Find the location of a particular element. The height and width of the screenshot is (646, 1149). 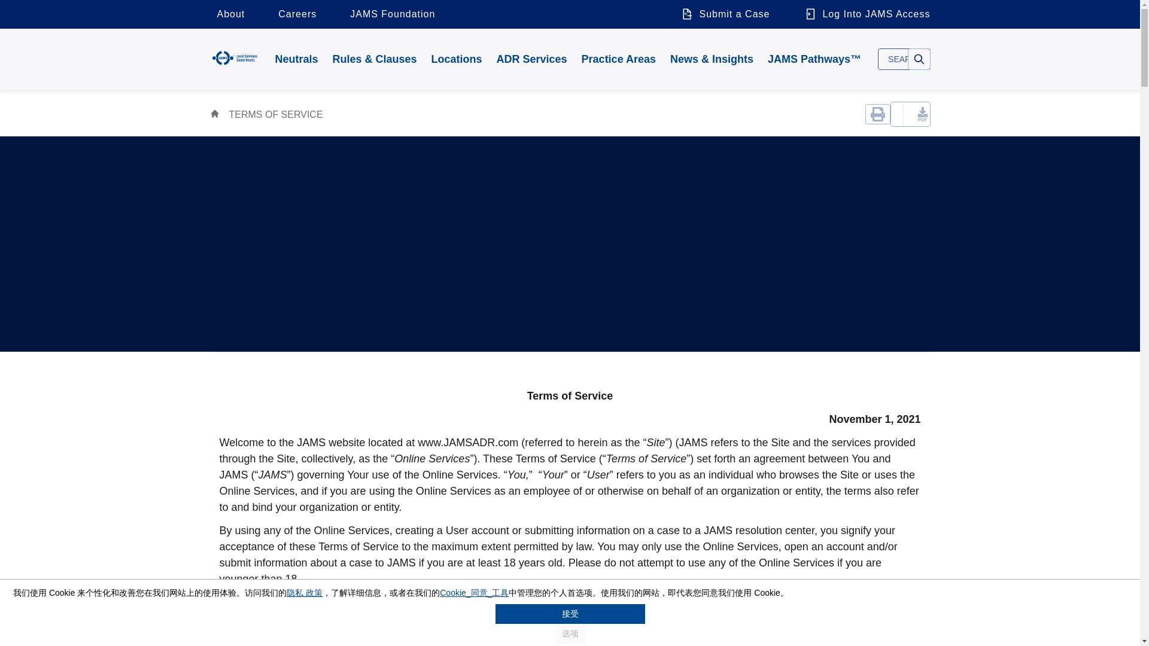

Submit a Case is located at coordinates (724, 14).